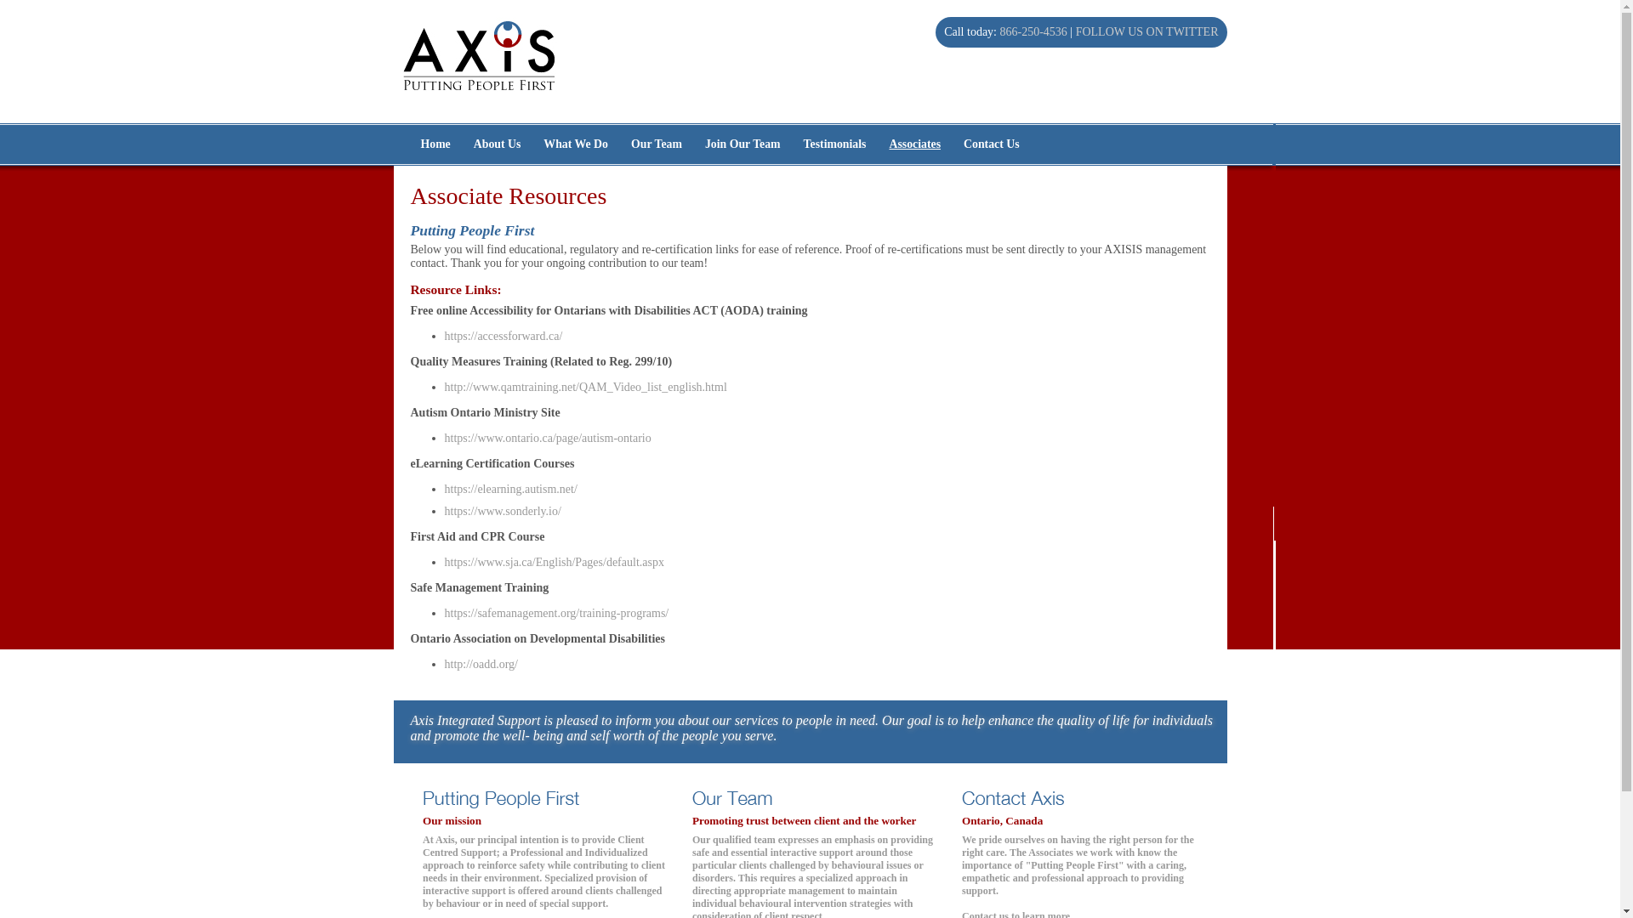 Image resolution: width=1633 pixels, height=918 pixels. I want to click on Join Our Team, so click(743, 144).